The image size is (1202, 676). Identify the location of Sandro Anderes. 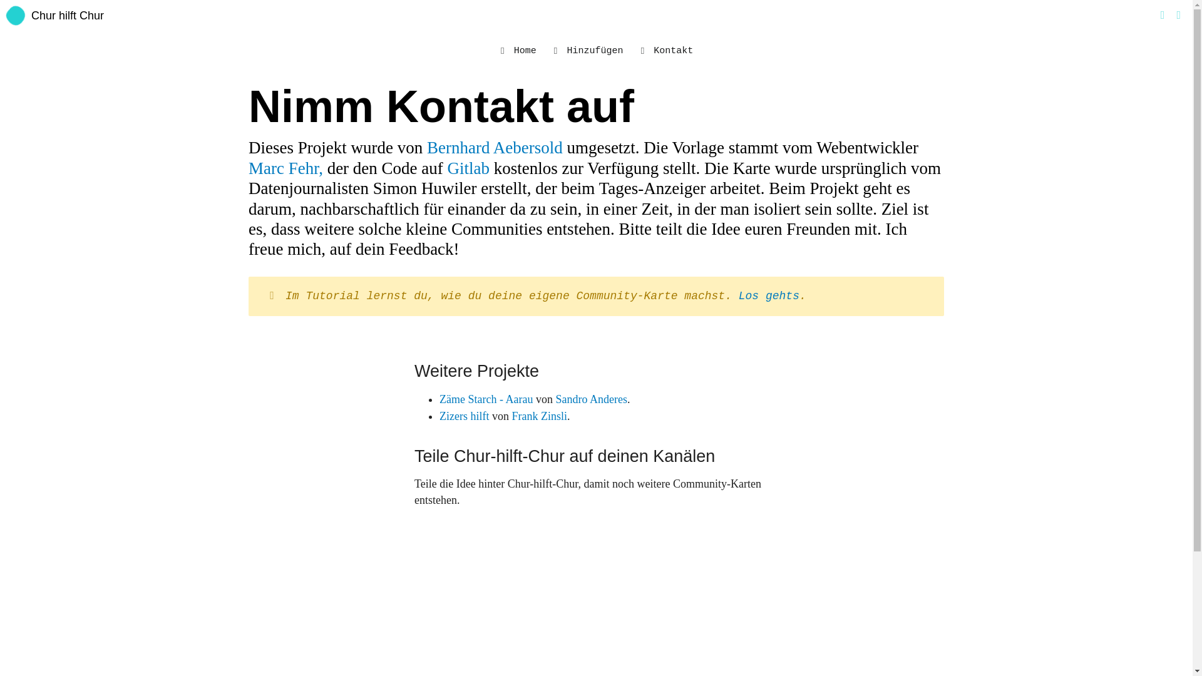
(591, 399).